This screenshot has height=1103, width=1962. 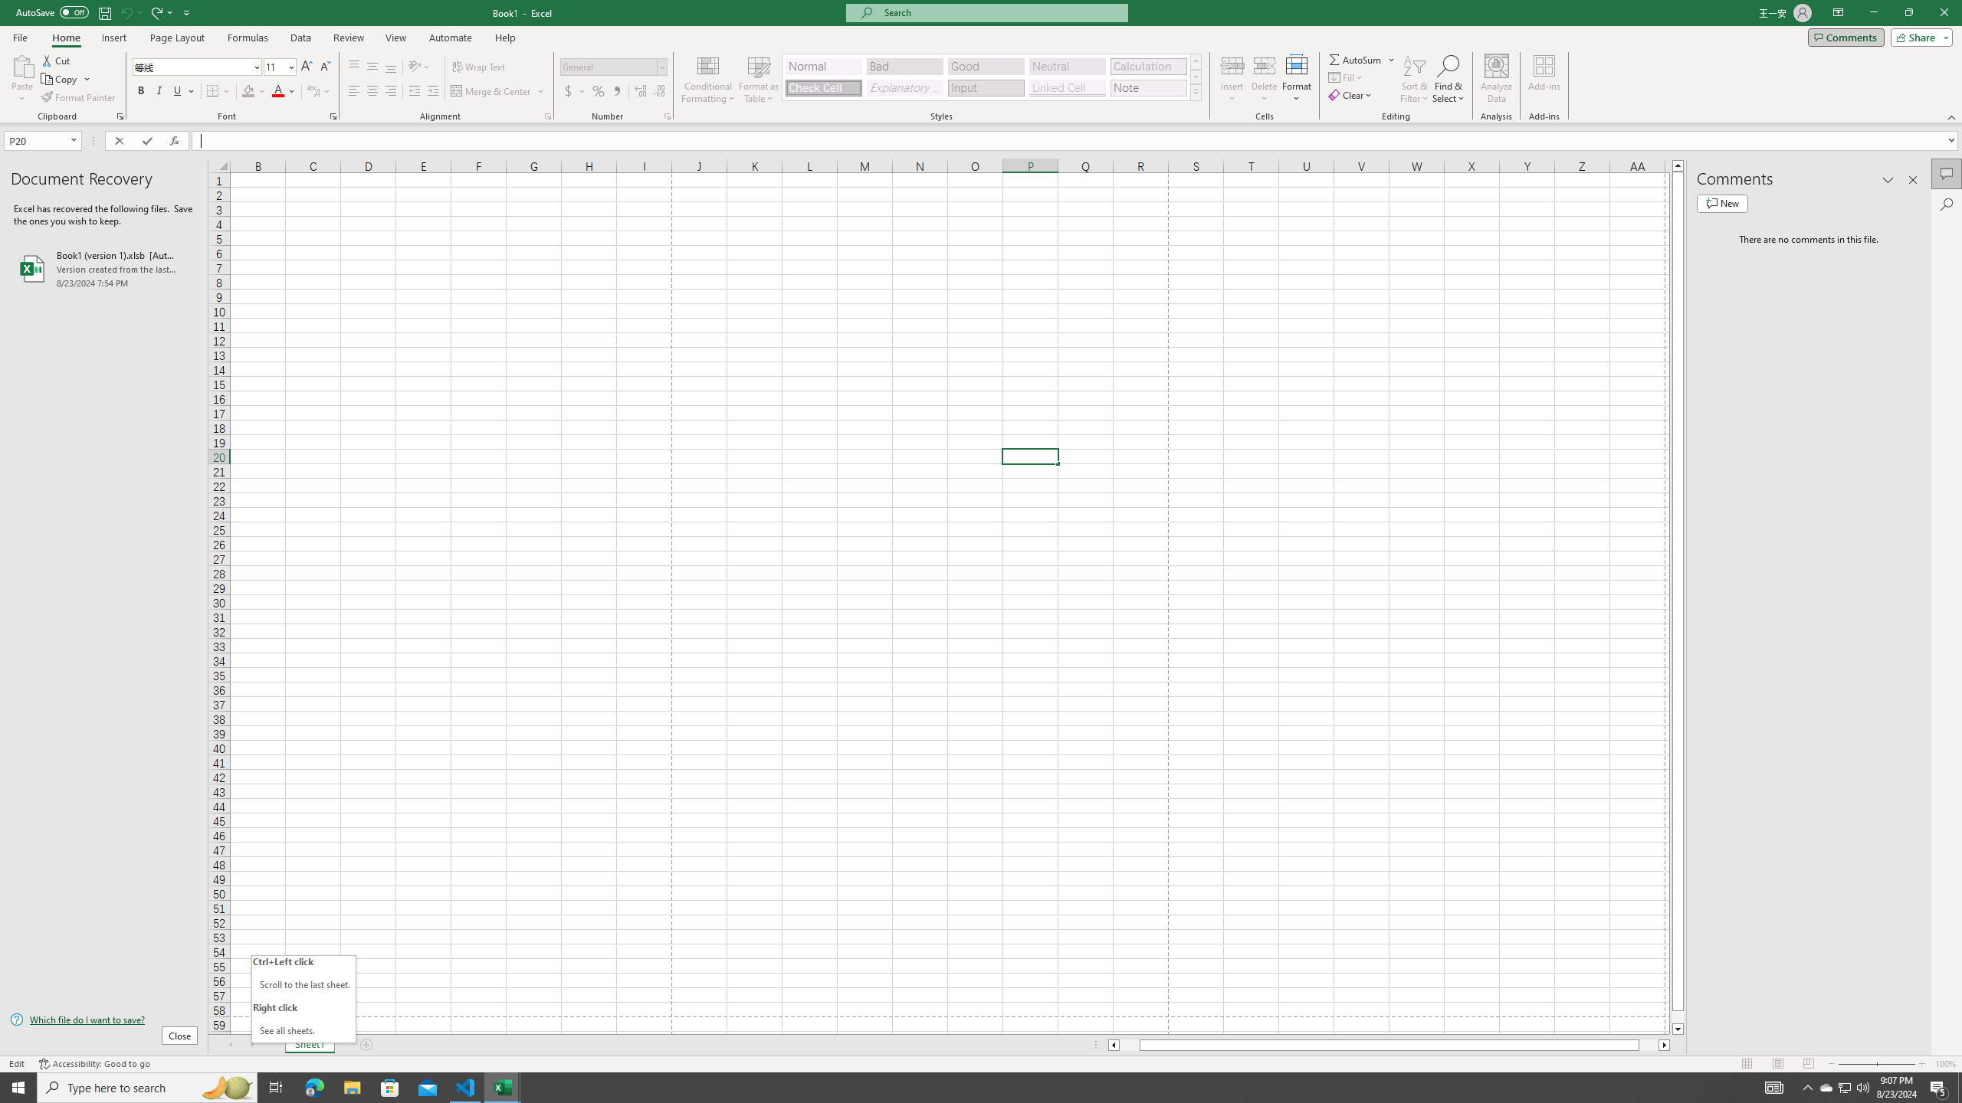 I want to click on Delete Cells..., so click(x=1265, y=65).